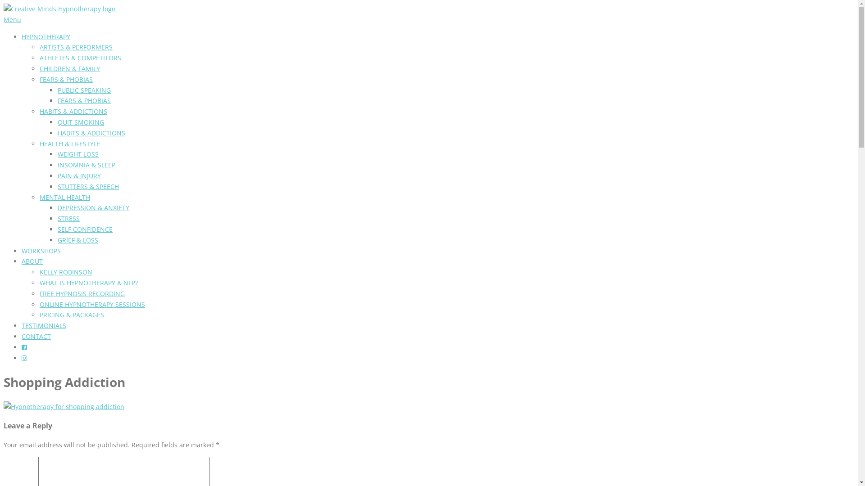 This screenshot has height=486, width=865. Describe the element at coordinates (85, 229) in the screenshot. I see `SELF CONFIDENCE` at that location.